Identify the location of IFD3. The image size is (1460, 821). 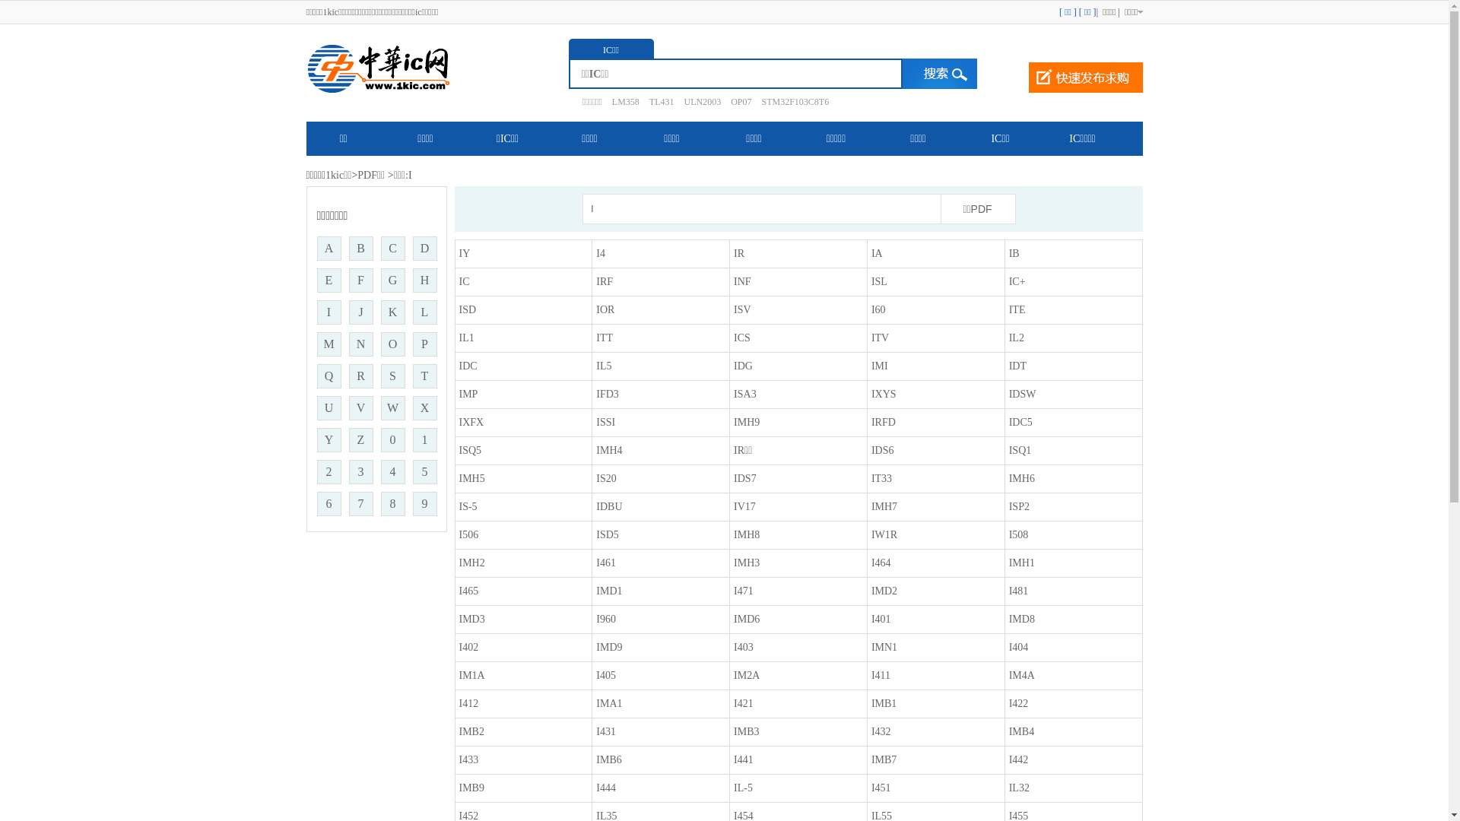
(608, 394).